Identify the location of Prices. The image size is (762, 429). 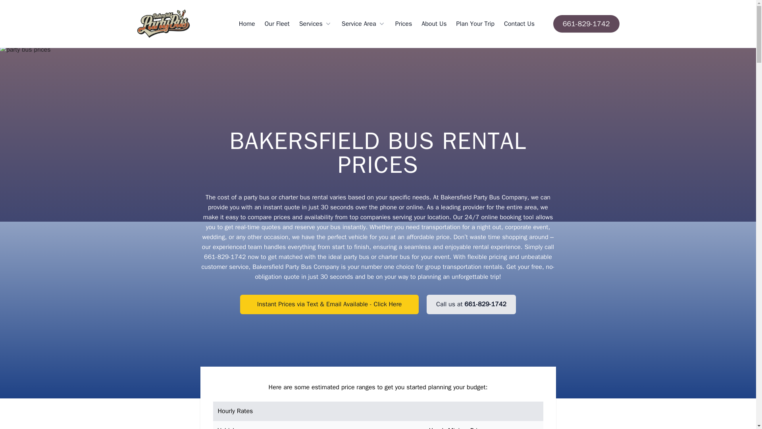
(404, 24).